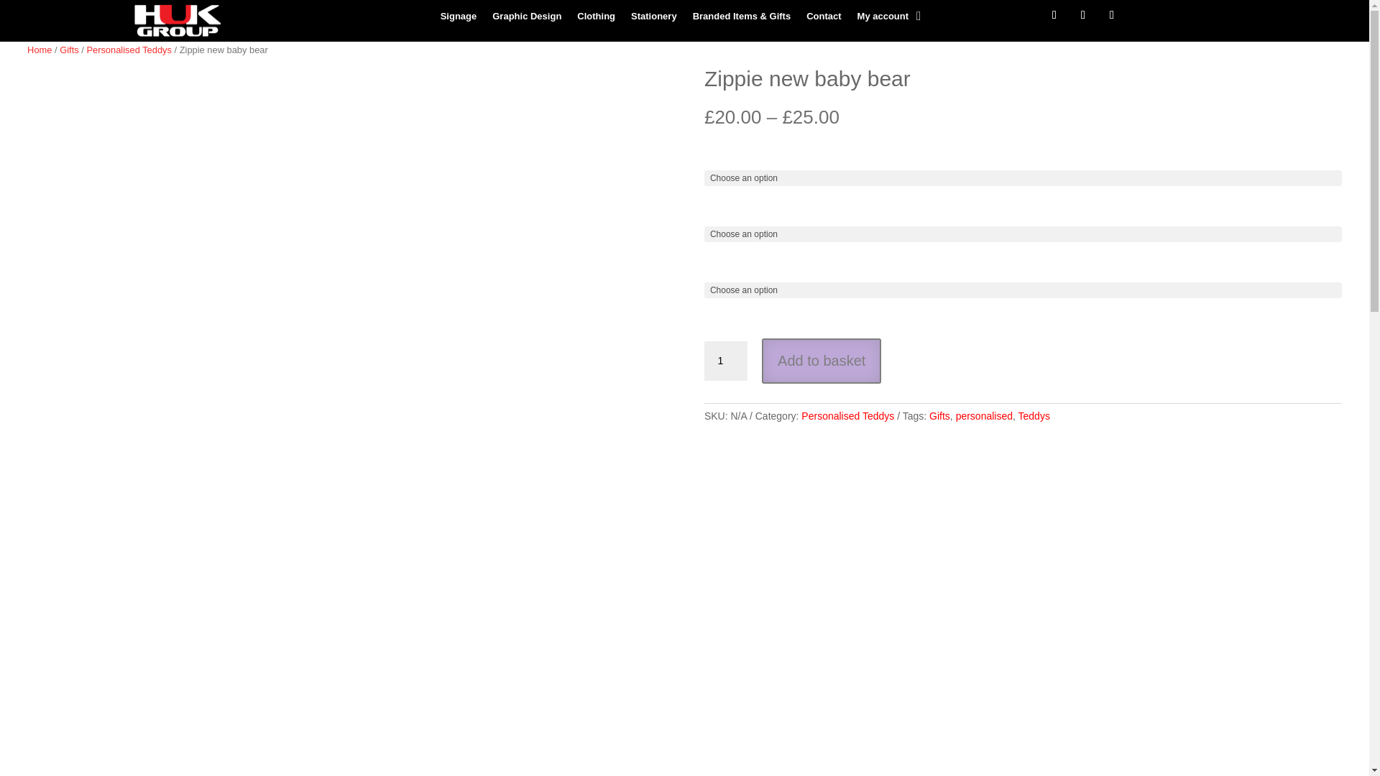 Image resolution: width=1380 pixels, height=776 pixels. I want to click on Add to basket, so click(821, 361).